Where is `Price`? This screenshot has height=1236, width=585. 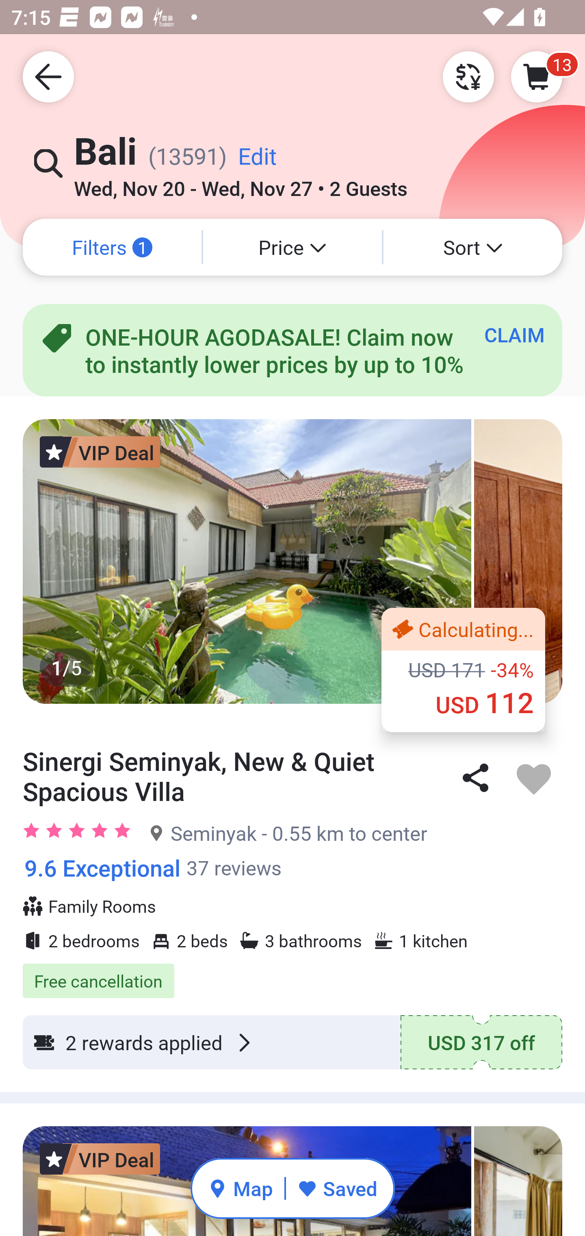
Price is located at coordinates (292, 247).